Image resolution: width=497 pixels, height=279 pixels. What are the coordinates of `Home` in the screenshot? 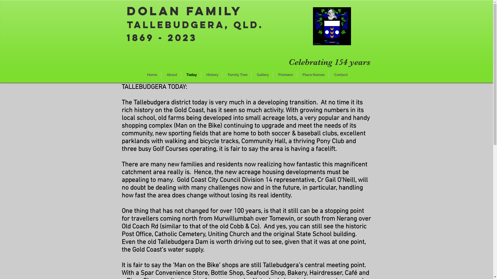 It's located at (151, 75).